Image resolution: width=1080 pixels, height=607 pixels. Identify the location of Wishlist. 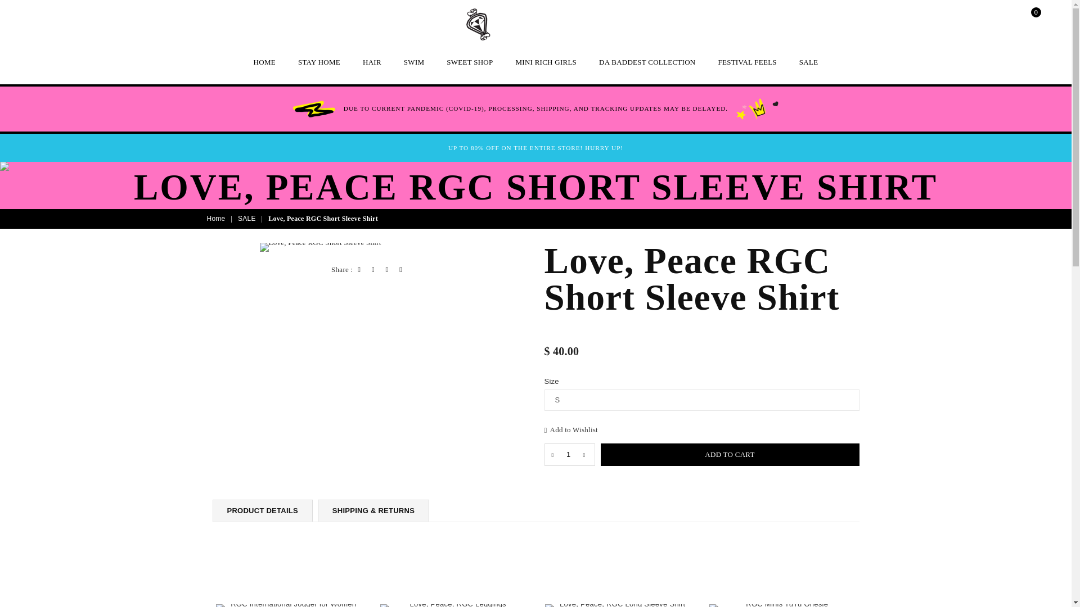
(1002, 20).